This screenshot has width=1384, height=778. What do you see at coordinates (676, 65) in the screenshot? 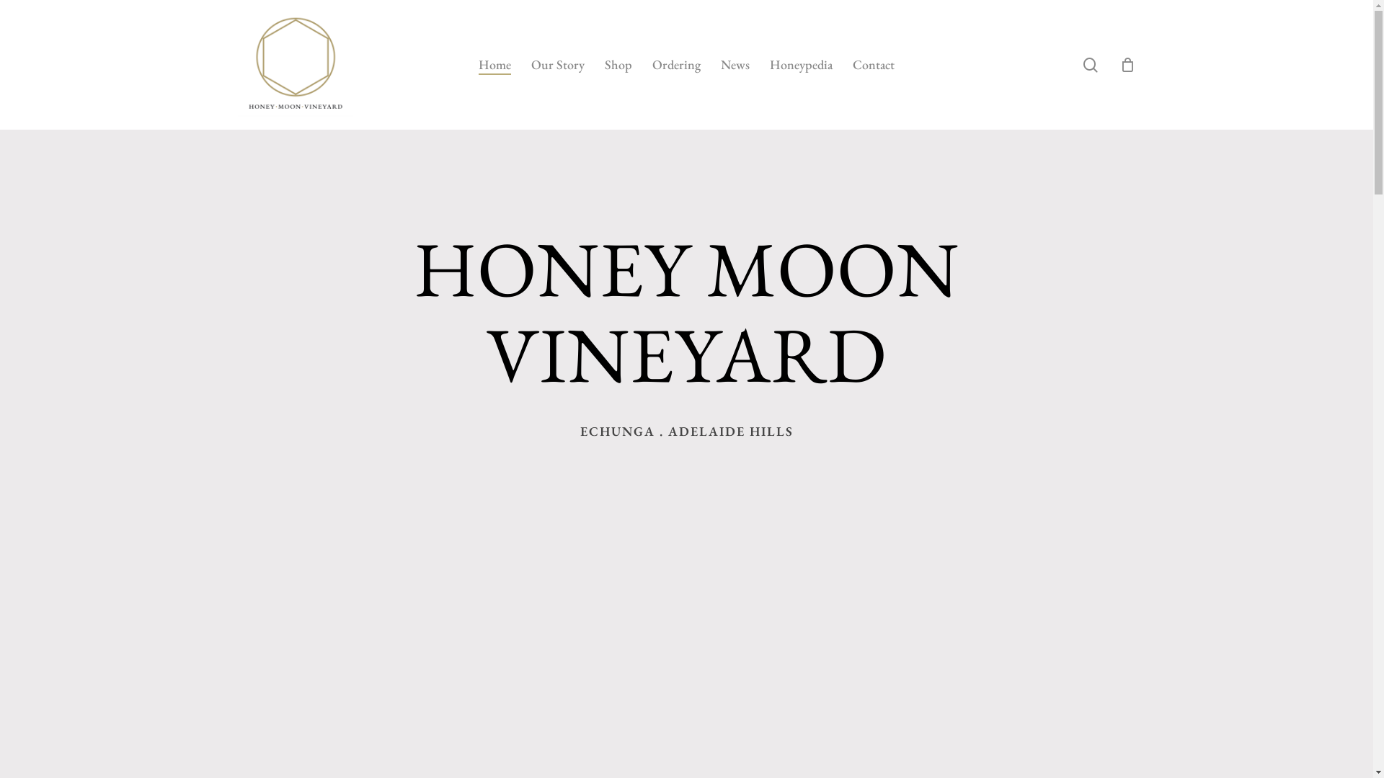
I see `Ordering` at bounding box center [676, 65].